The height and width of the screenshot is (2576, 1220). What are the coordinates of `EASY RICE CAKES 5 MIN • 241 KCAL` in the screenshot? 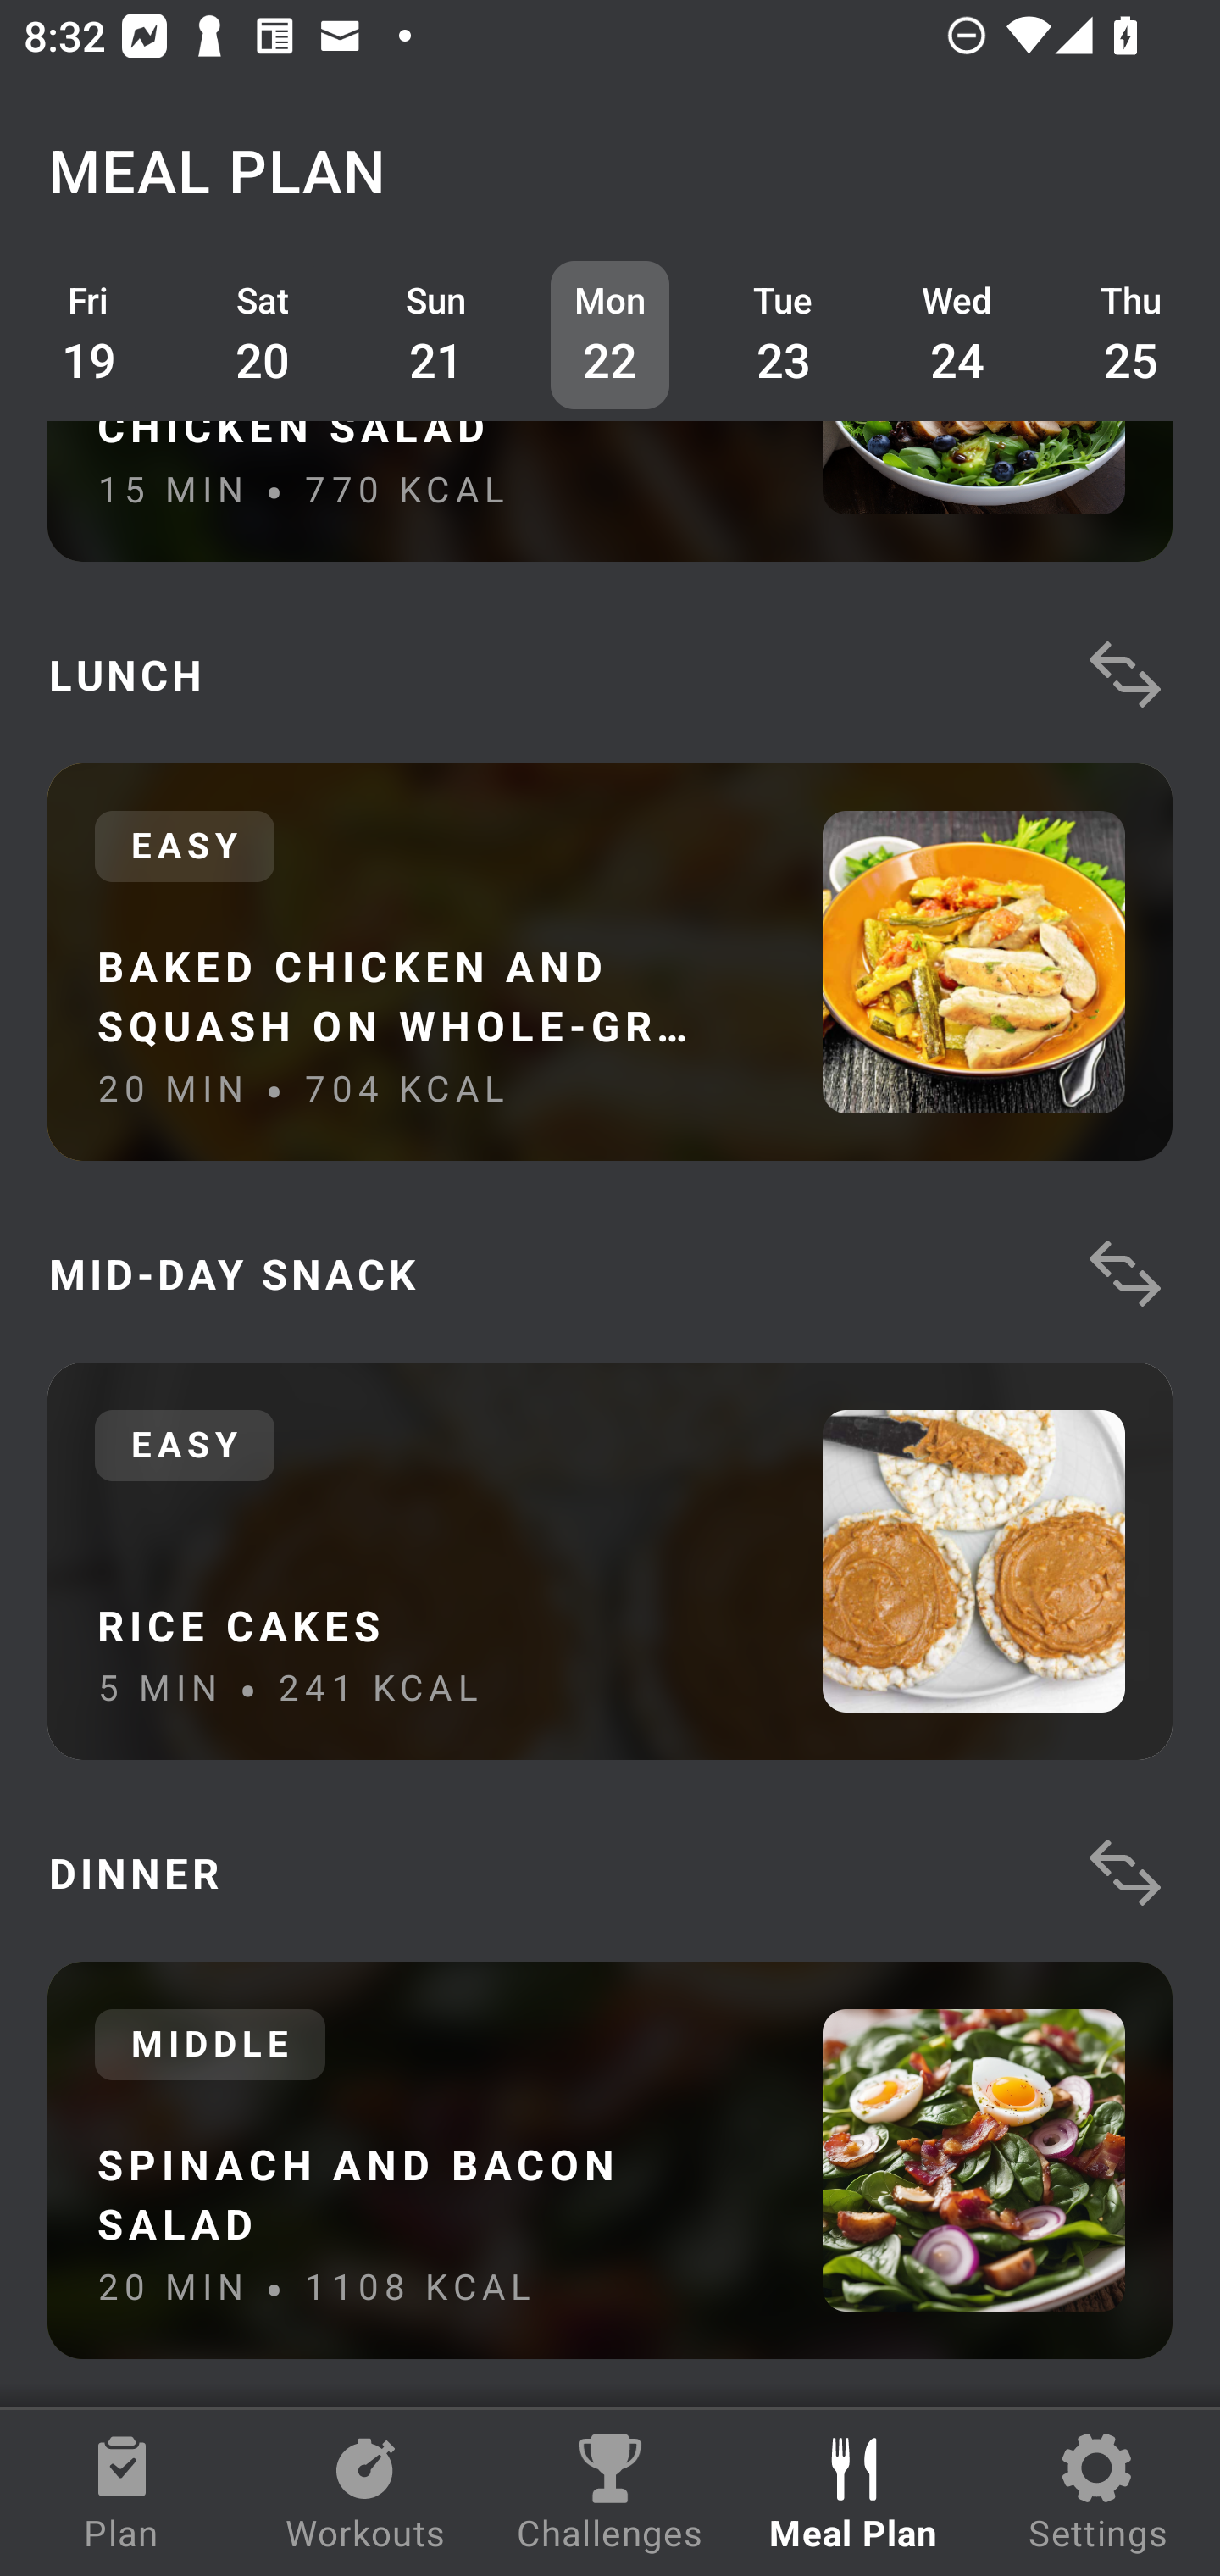 It's located at (610, 1561).